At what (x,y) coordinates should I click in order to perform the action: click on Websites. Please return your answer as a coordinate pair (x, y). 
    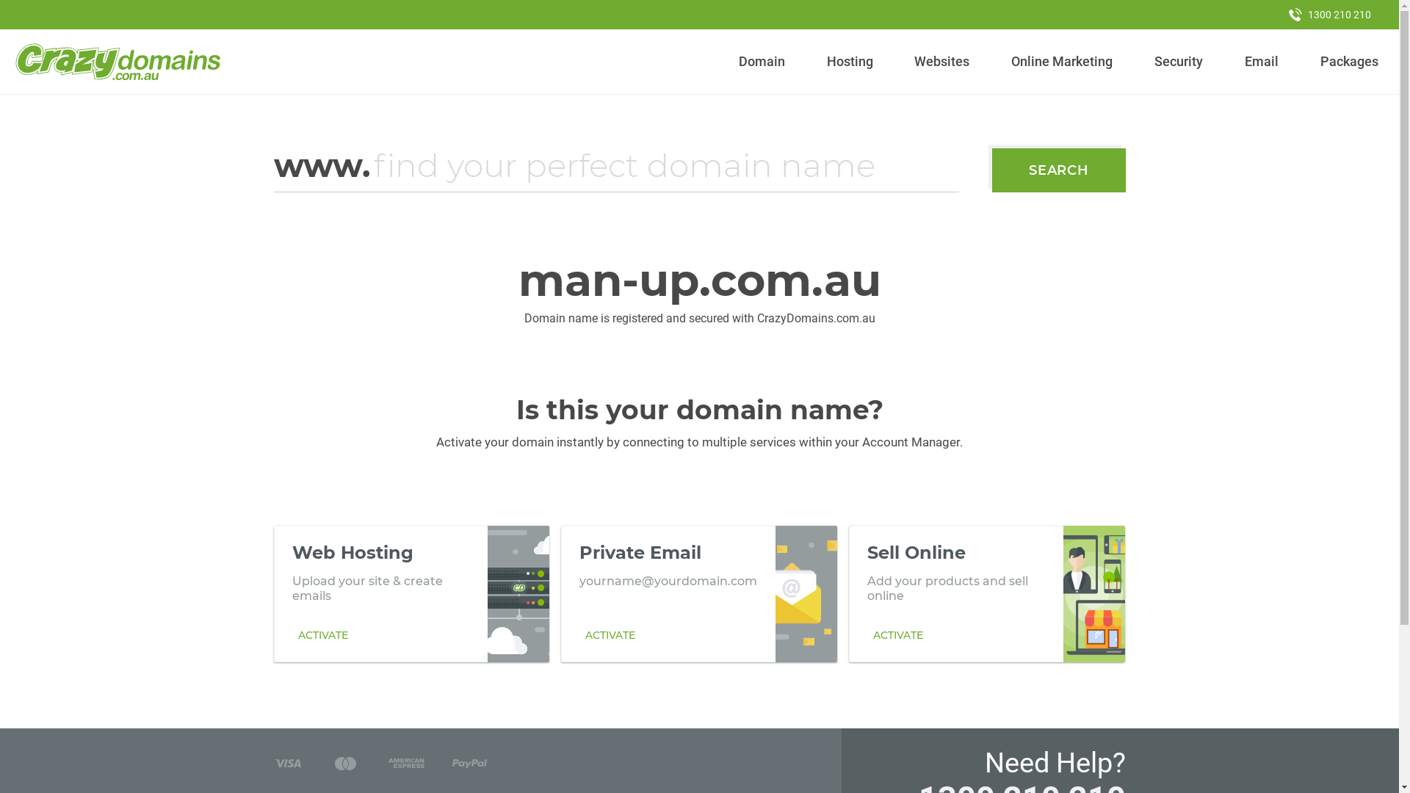
    Looking at the image, I should click on (942, 62).